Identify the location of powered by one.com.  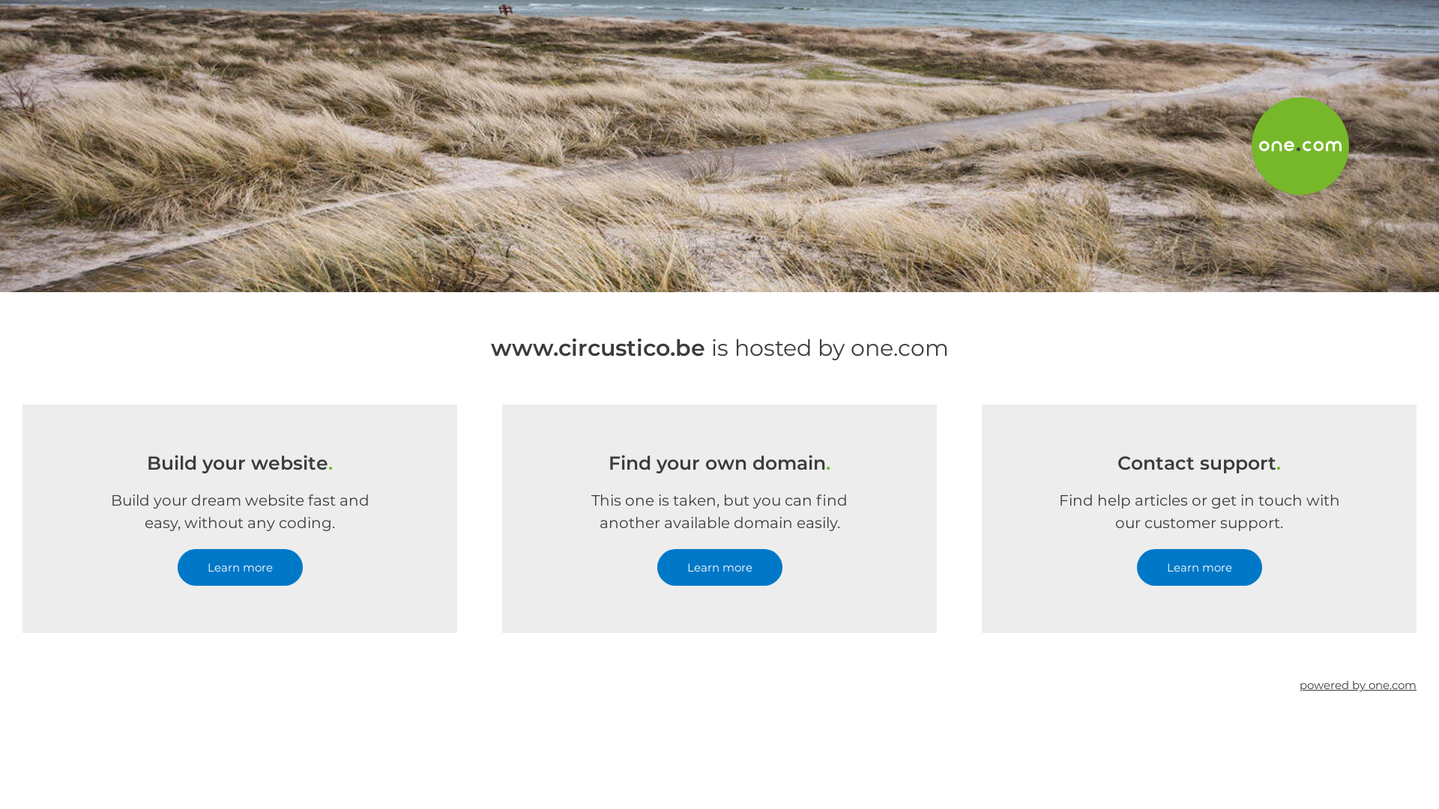
(1358, 685).